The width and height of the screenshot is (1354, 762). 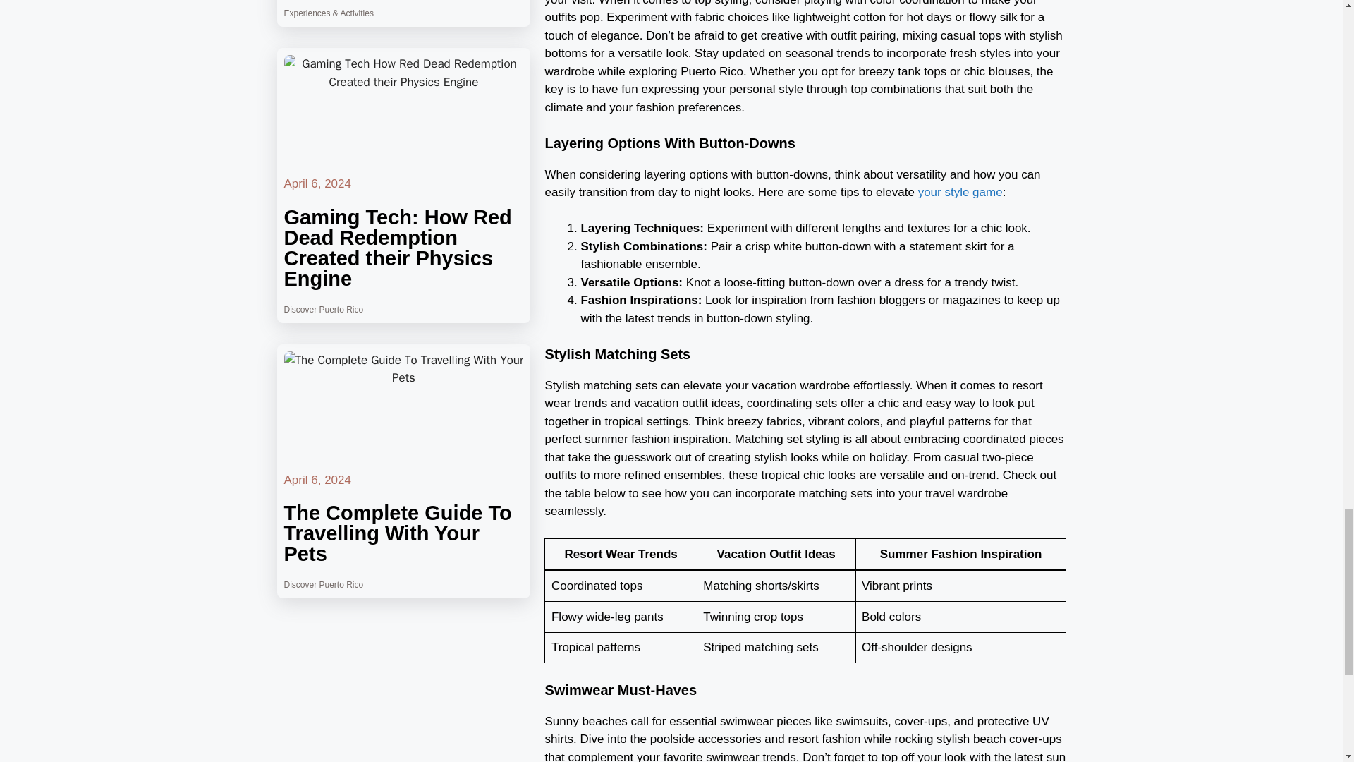 I want to click on Discover Puerto Rico, so click(x=323, y=310).